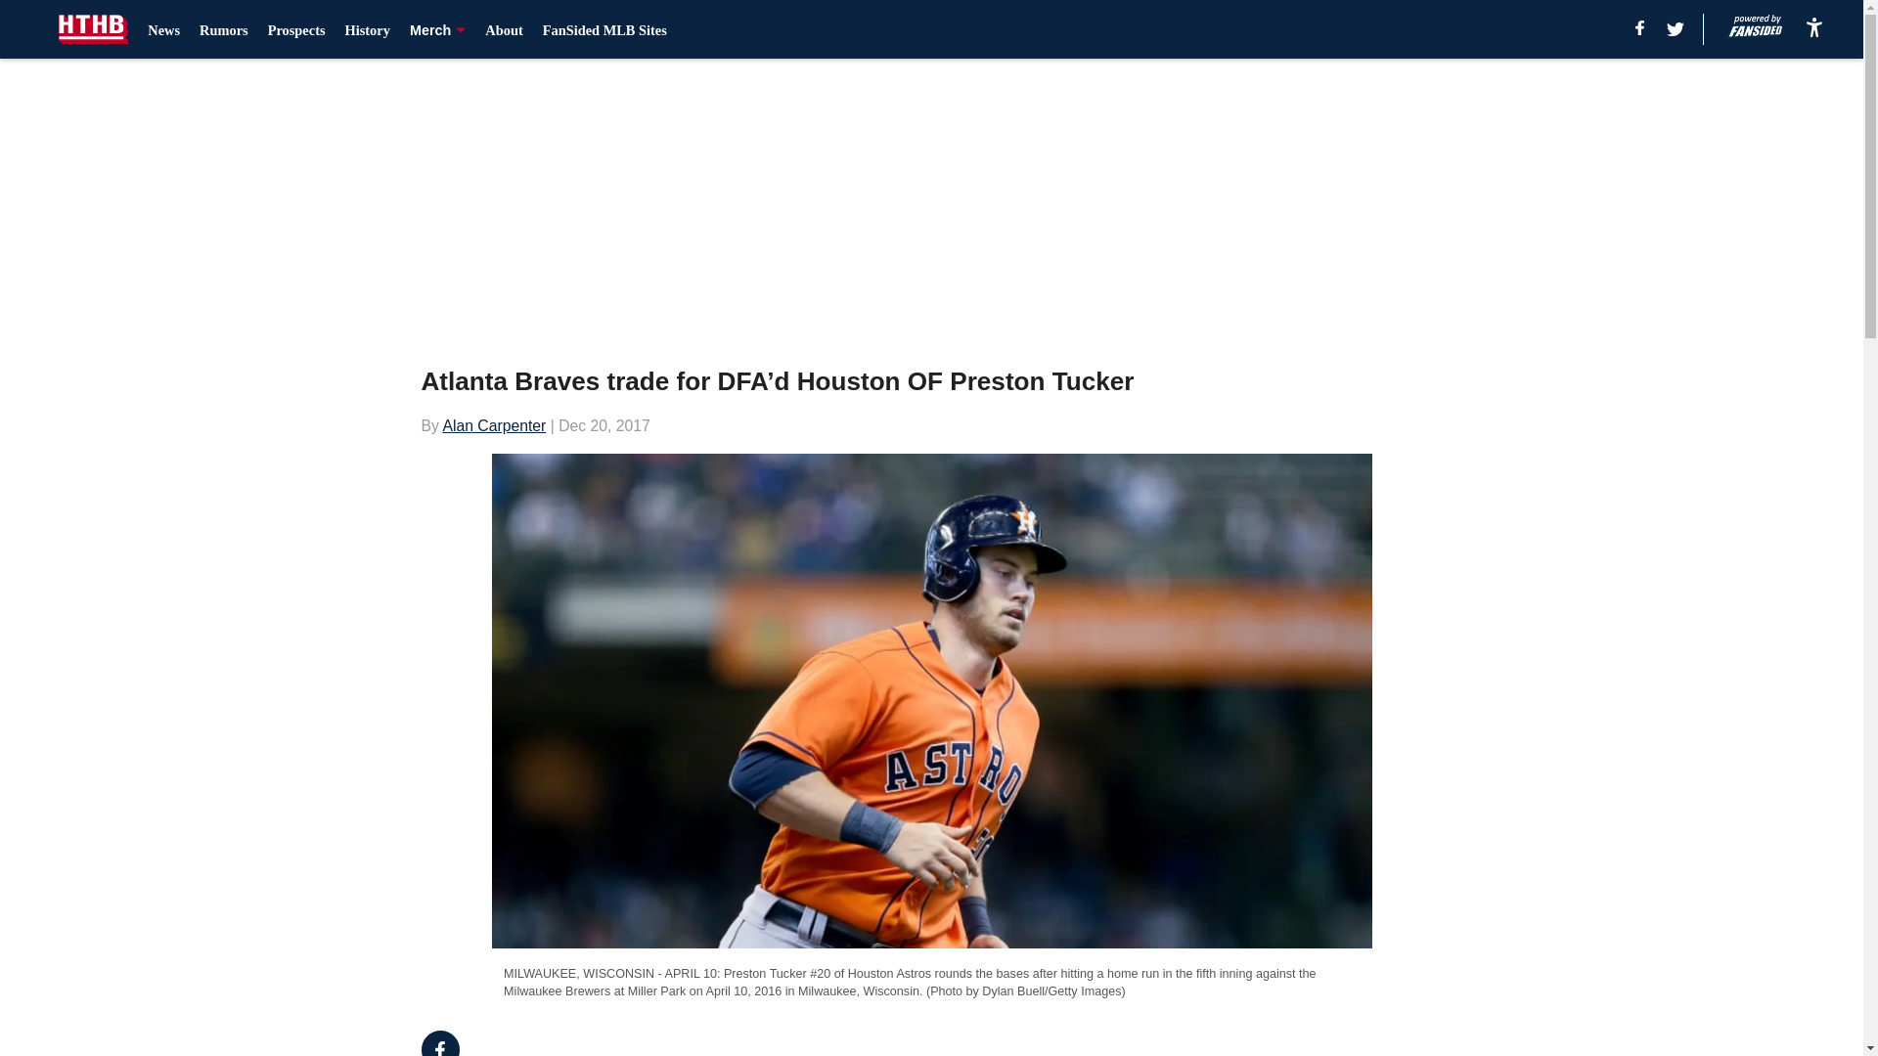 Image resolution: width=1878 pixels, height=1056 pixels. I want to click on Alan Carpenter, so click(493, 424).